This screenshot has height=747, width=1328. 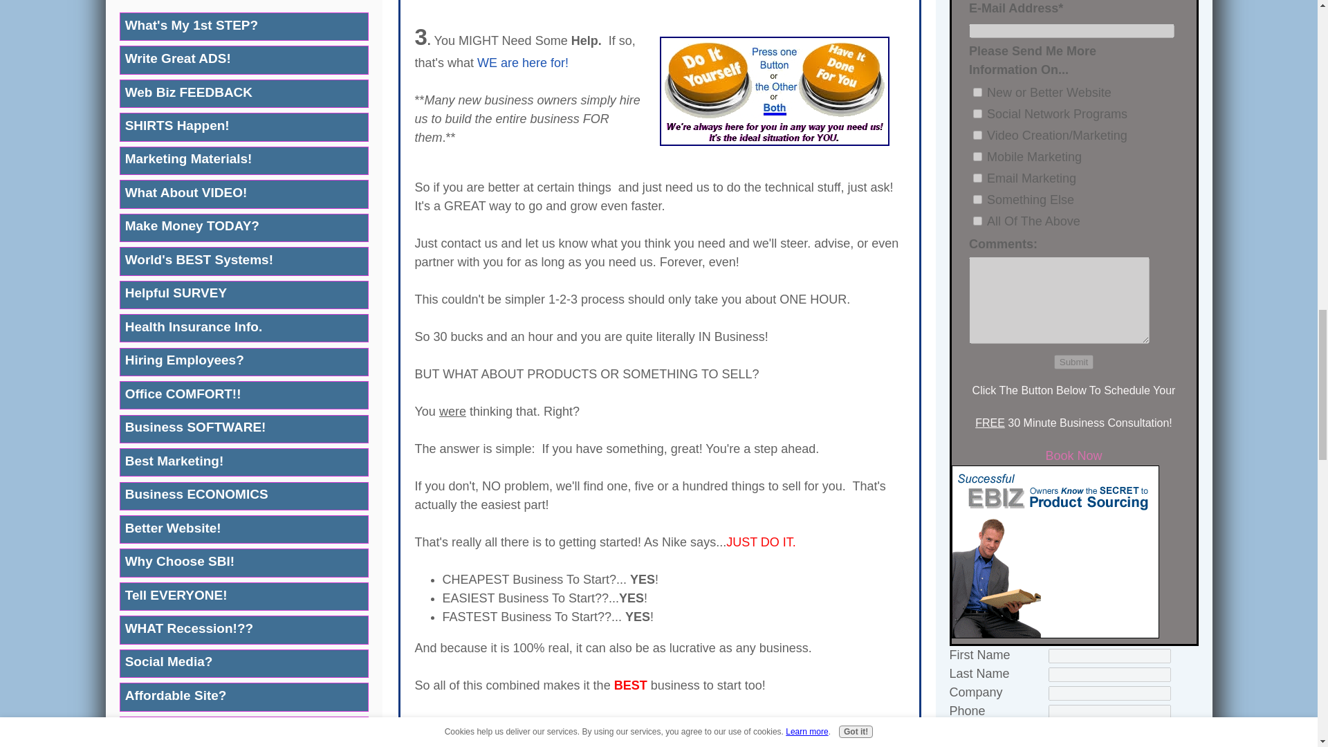 I want to click on Go to whatdoessearch, so click(x=775, y=141).